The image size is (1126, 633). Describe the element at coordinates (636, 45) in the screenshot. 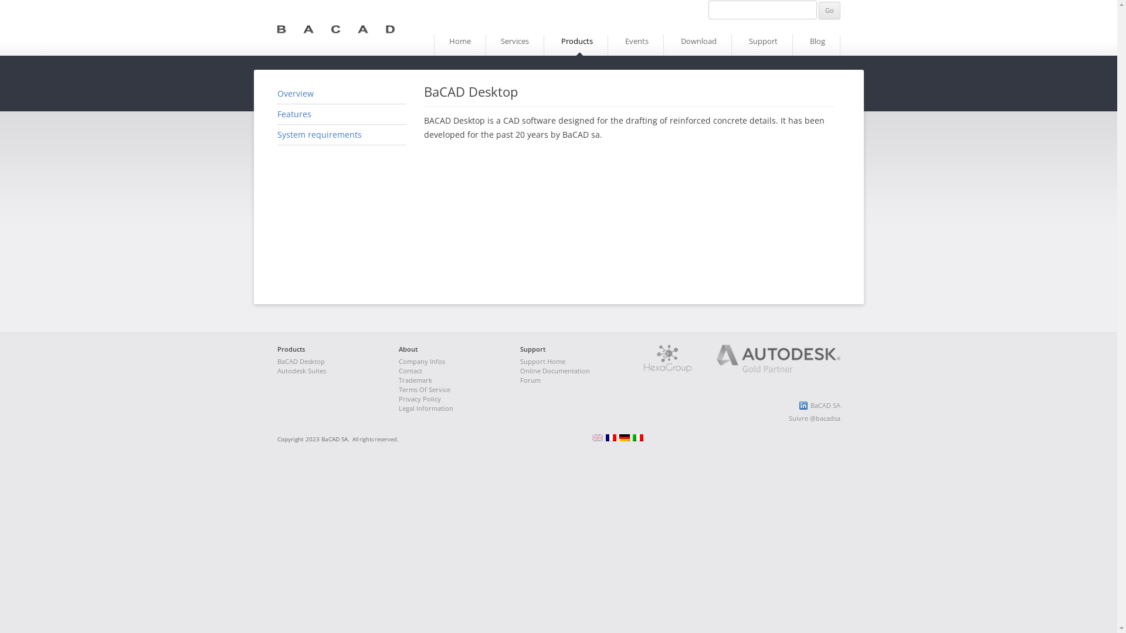

I see `Events` at that location.